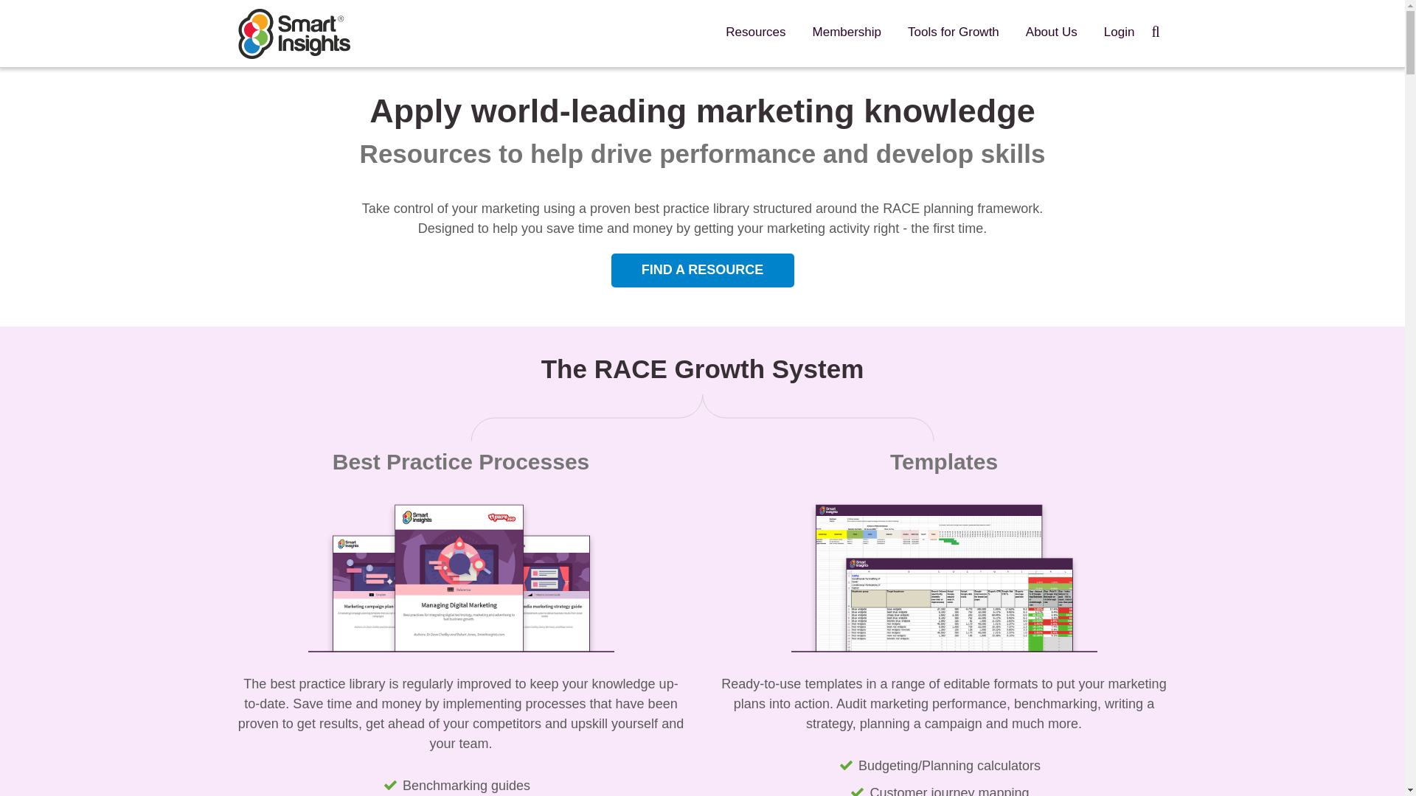  Describe the element at coordinates (755, 32) in the screenshot. I see `Resources` at that location.